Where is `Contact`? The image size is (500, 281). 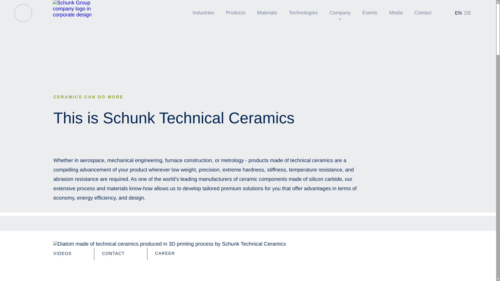 Contact is located at coordinates (422, 13).